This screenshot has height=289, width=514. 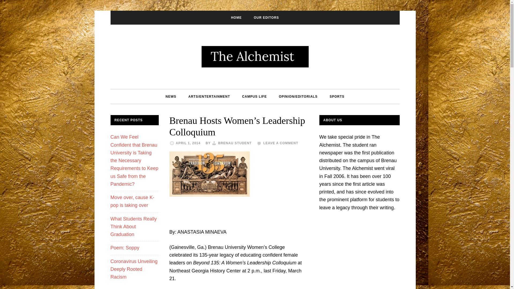 I want to click on Arts and Entertainment, so click(x=209, y=96).